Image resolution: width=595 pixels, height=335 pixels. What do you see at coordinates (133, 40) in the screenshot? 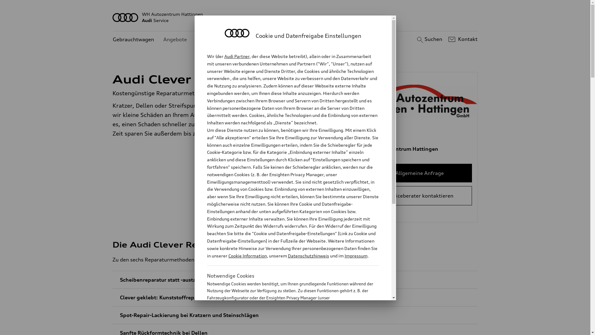
I see `Gebrauchtwagen` at bounding box center [133, 40].